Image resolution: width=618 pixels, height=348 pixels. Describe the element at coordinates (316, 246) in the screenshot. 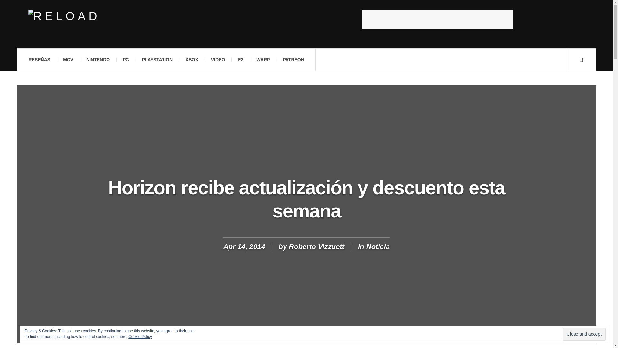

I see `Roberto Vizzuett` at that location.